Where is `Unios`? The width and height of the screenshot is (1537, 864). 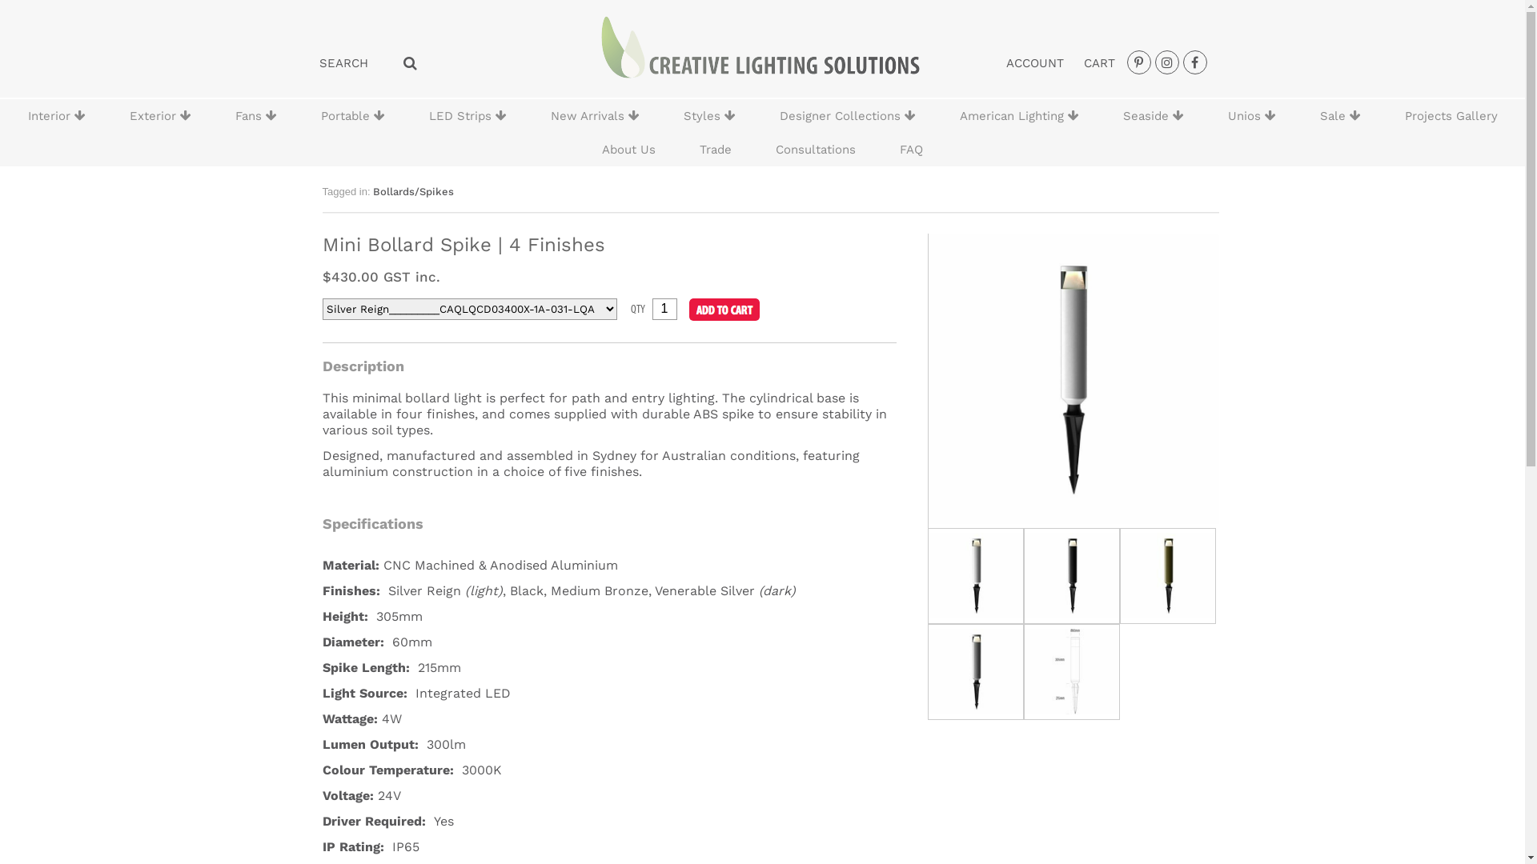 Unios is located at coordinates (1251, 116).